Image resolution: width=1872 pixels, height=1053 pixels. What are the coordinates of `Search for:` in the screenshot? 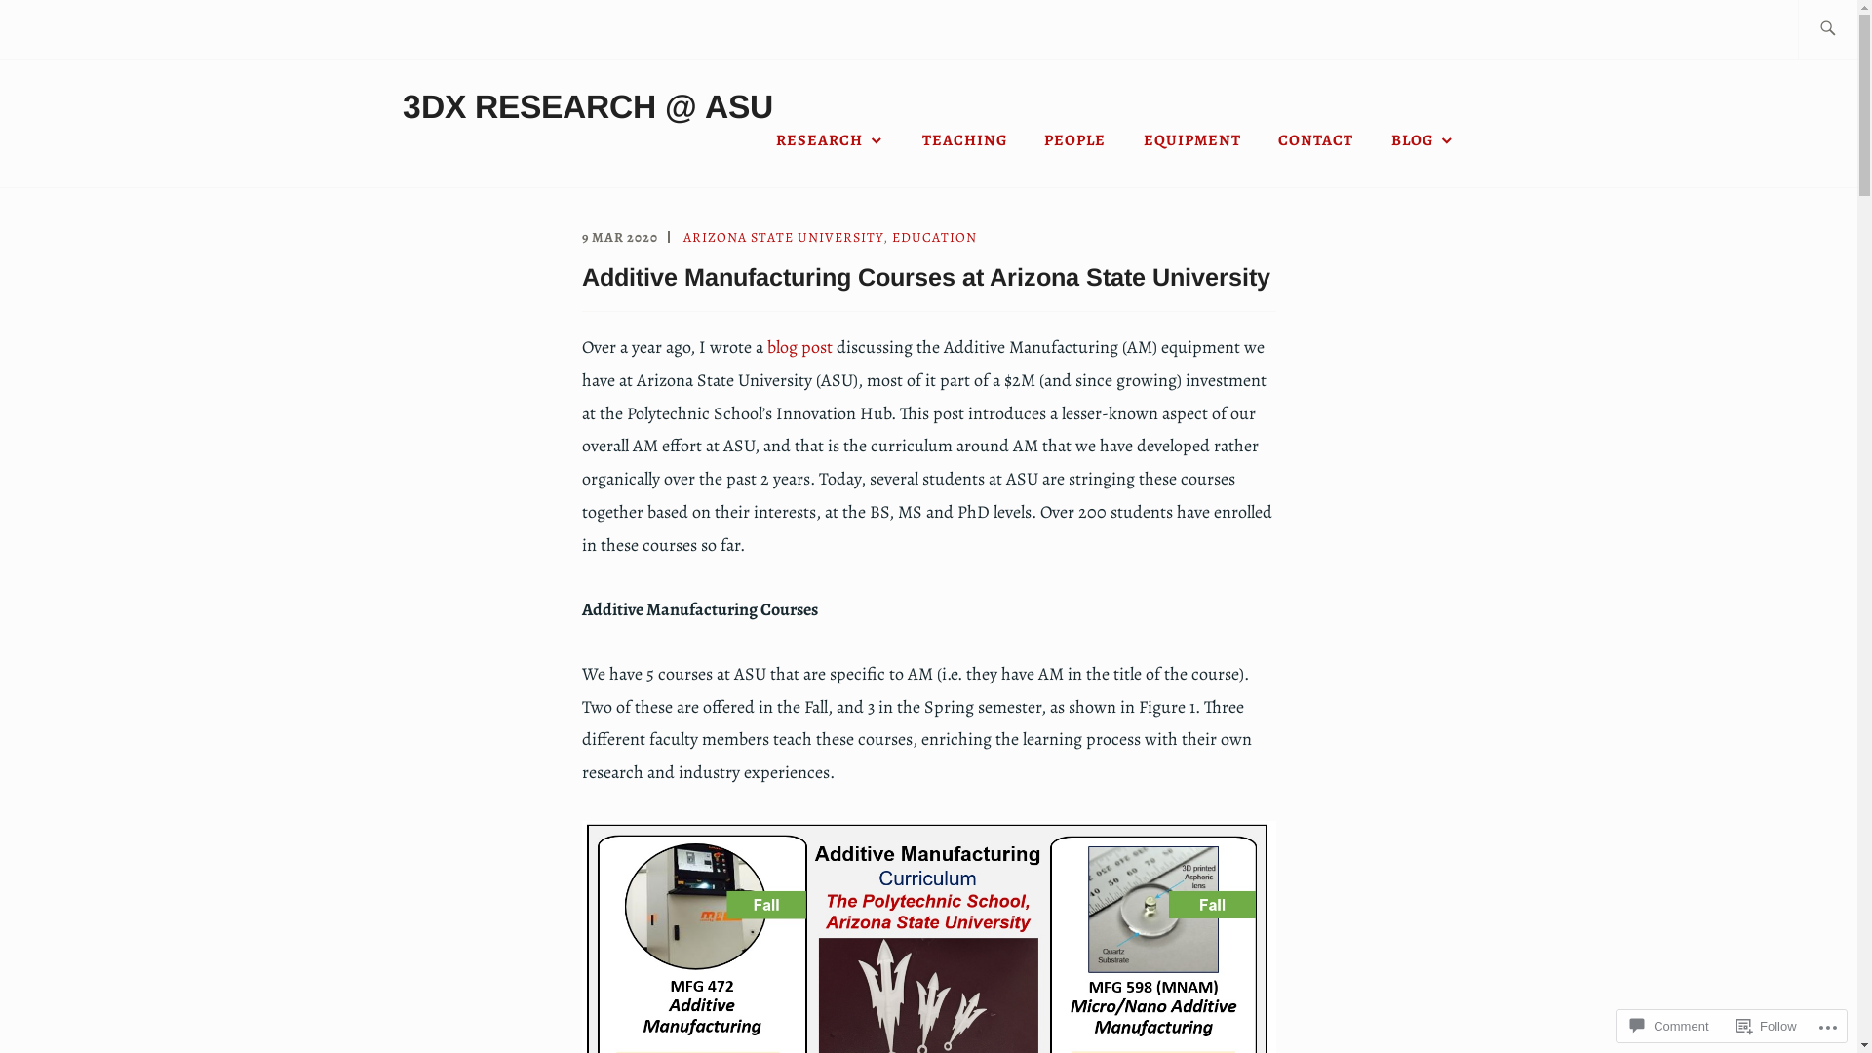 It's located at (1850, 29).